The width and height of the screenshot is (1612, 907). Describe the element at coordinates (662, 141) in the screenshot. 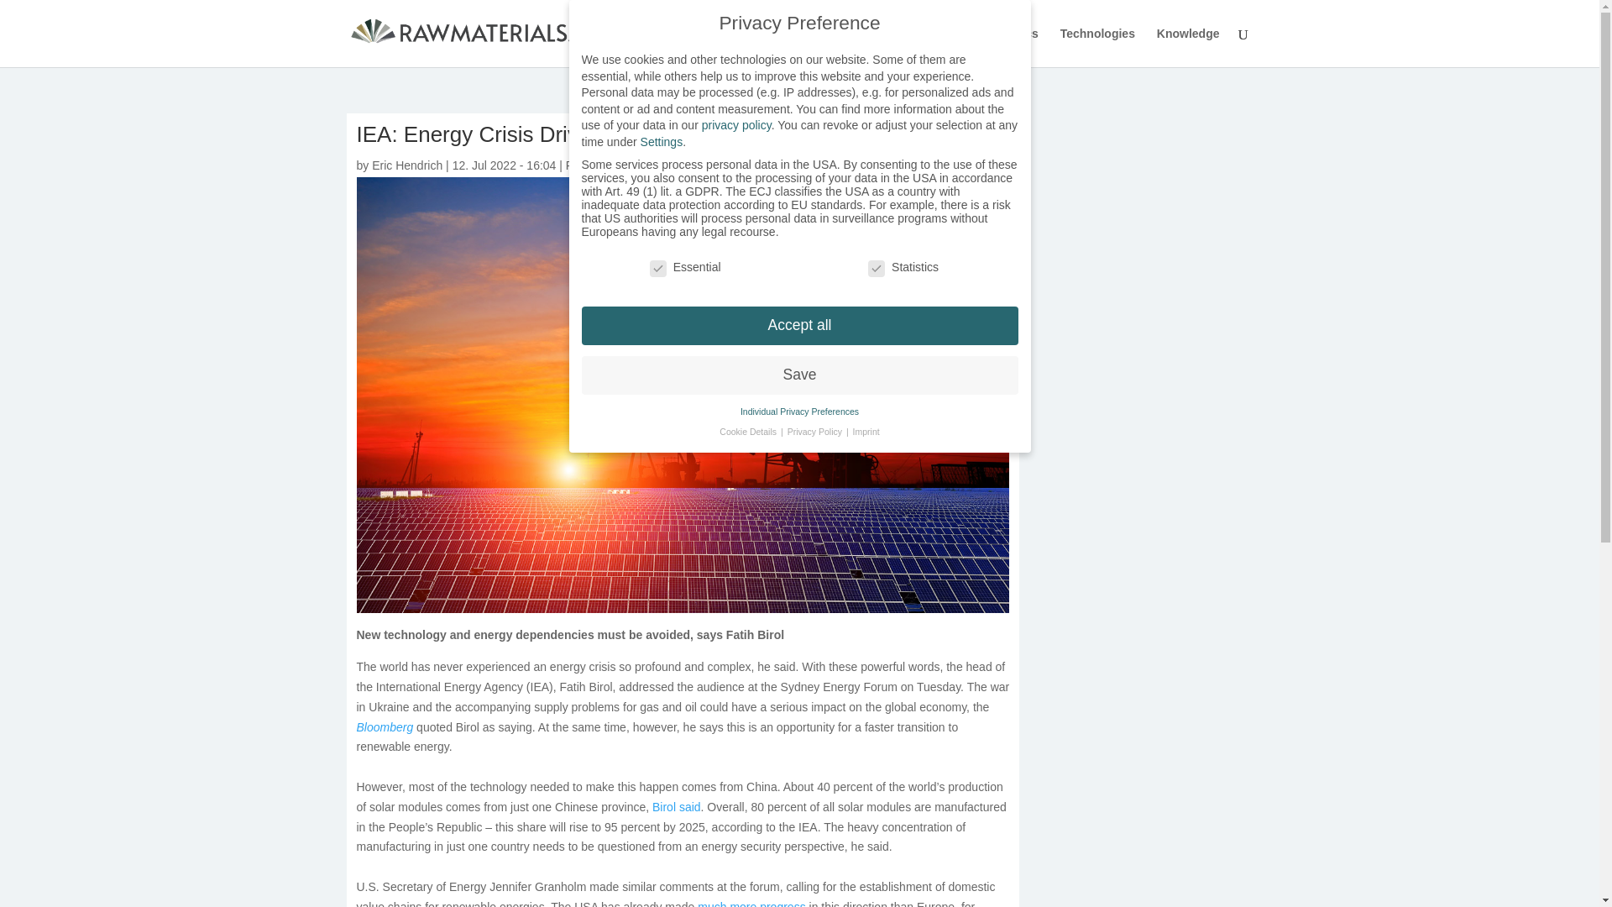

I see `Settings` at that location.